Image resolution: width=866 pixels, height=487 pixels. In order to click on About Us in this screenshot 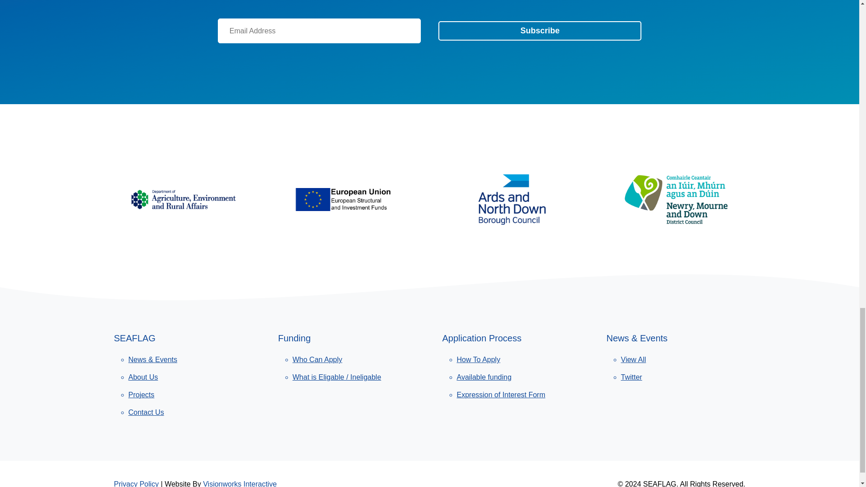, I will do `click(187, 377)`.